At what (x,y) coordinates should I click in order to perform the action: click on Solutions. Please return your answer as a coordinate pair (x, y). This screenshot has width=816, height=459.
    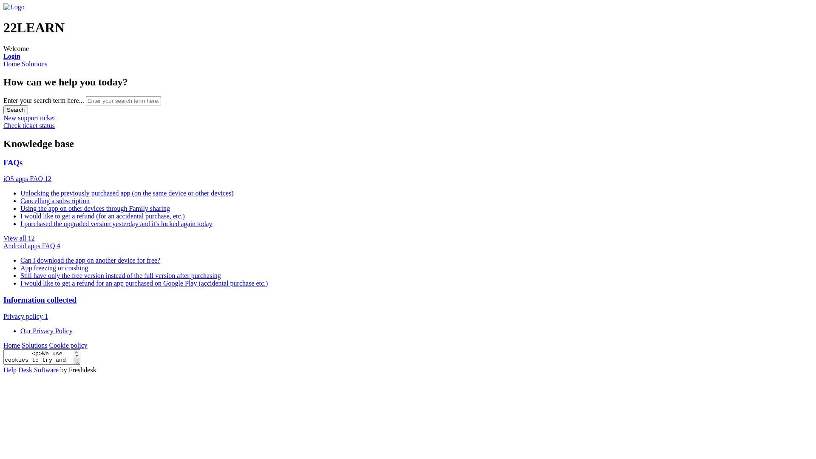
    Looking at the image, I should click on (34, 64).